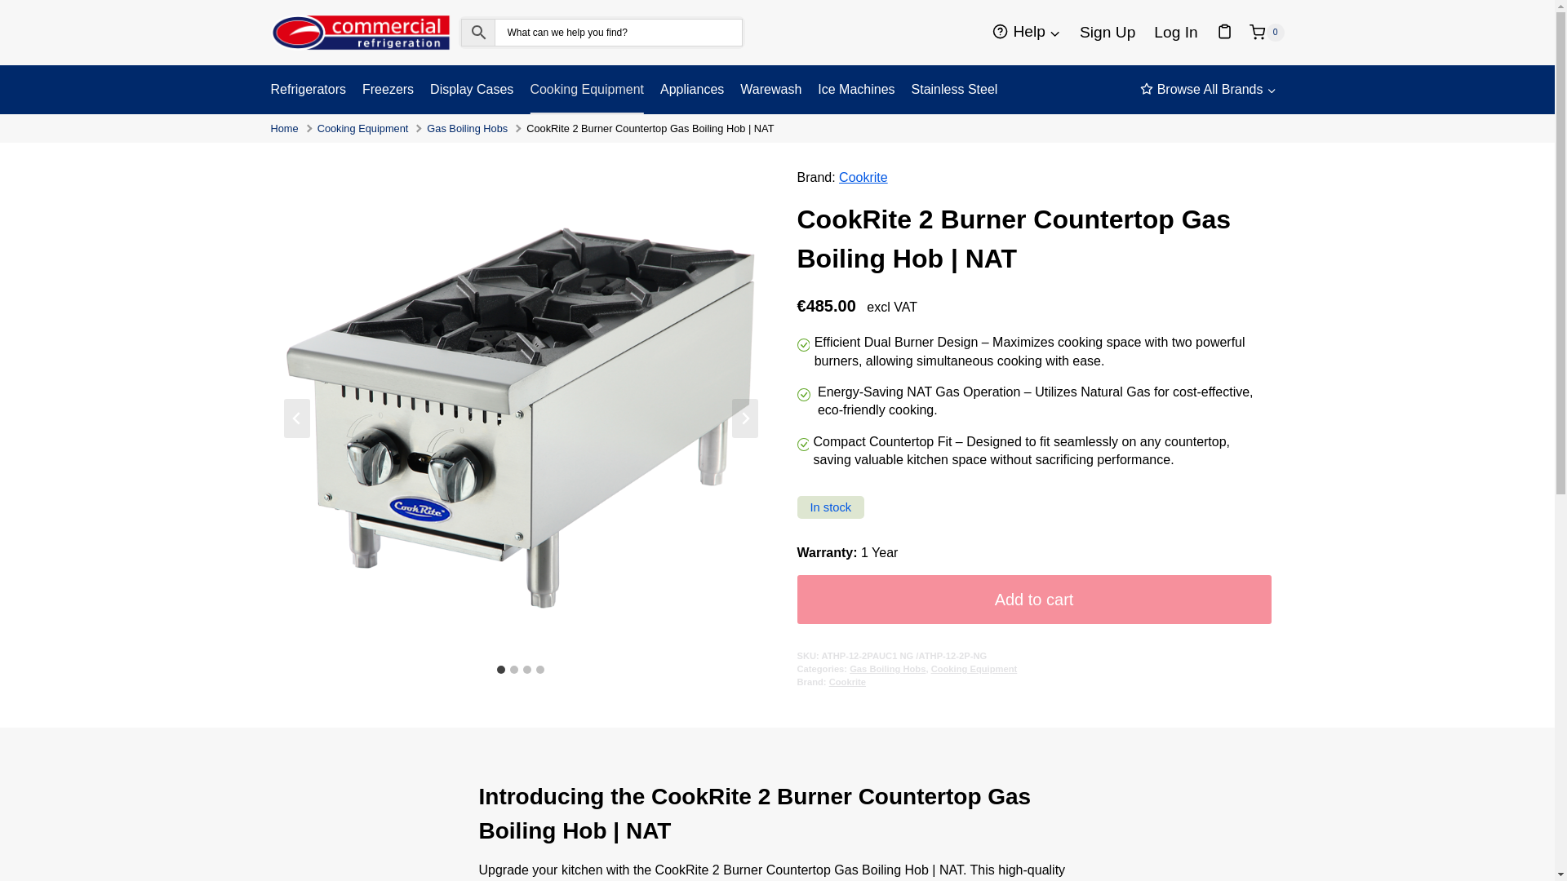 Image resolution: width=1567 pixels, height=881 pixels. I want to click on Sign Up, so click(1108, 33).